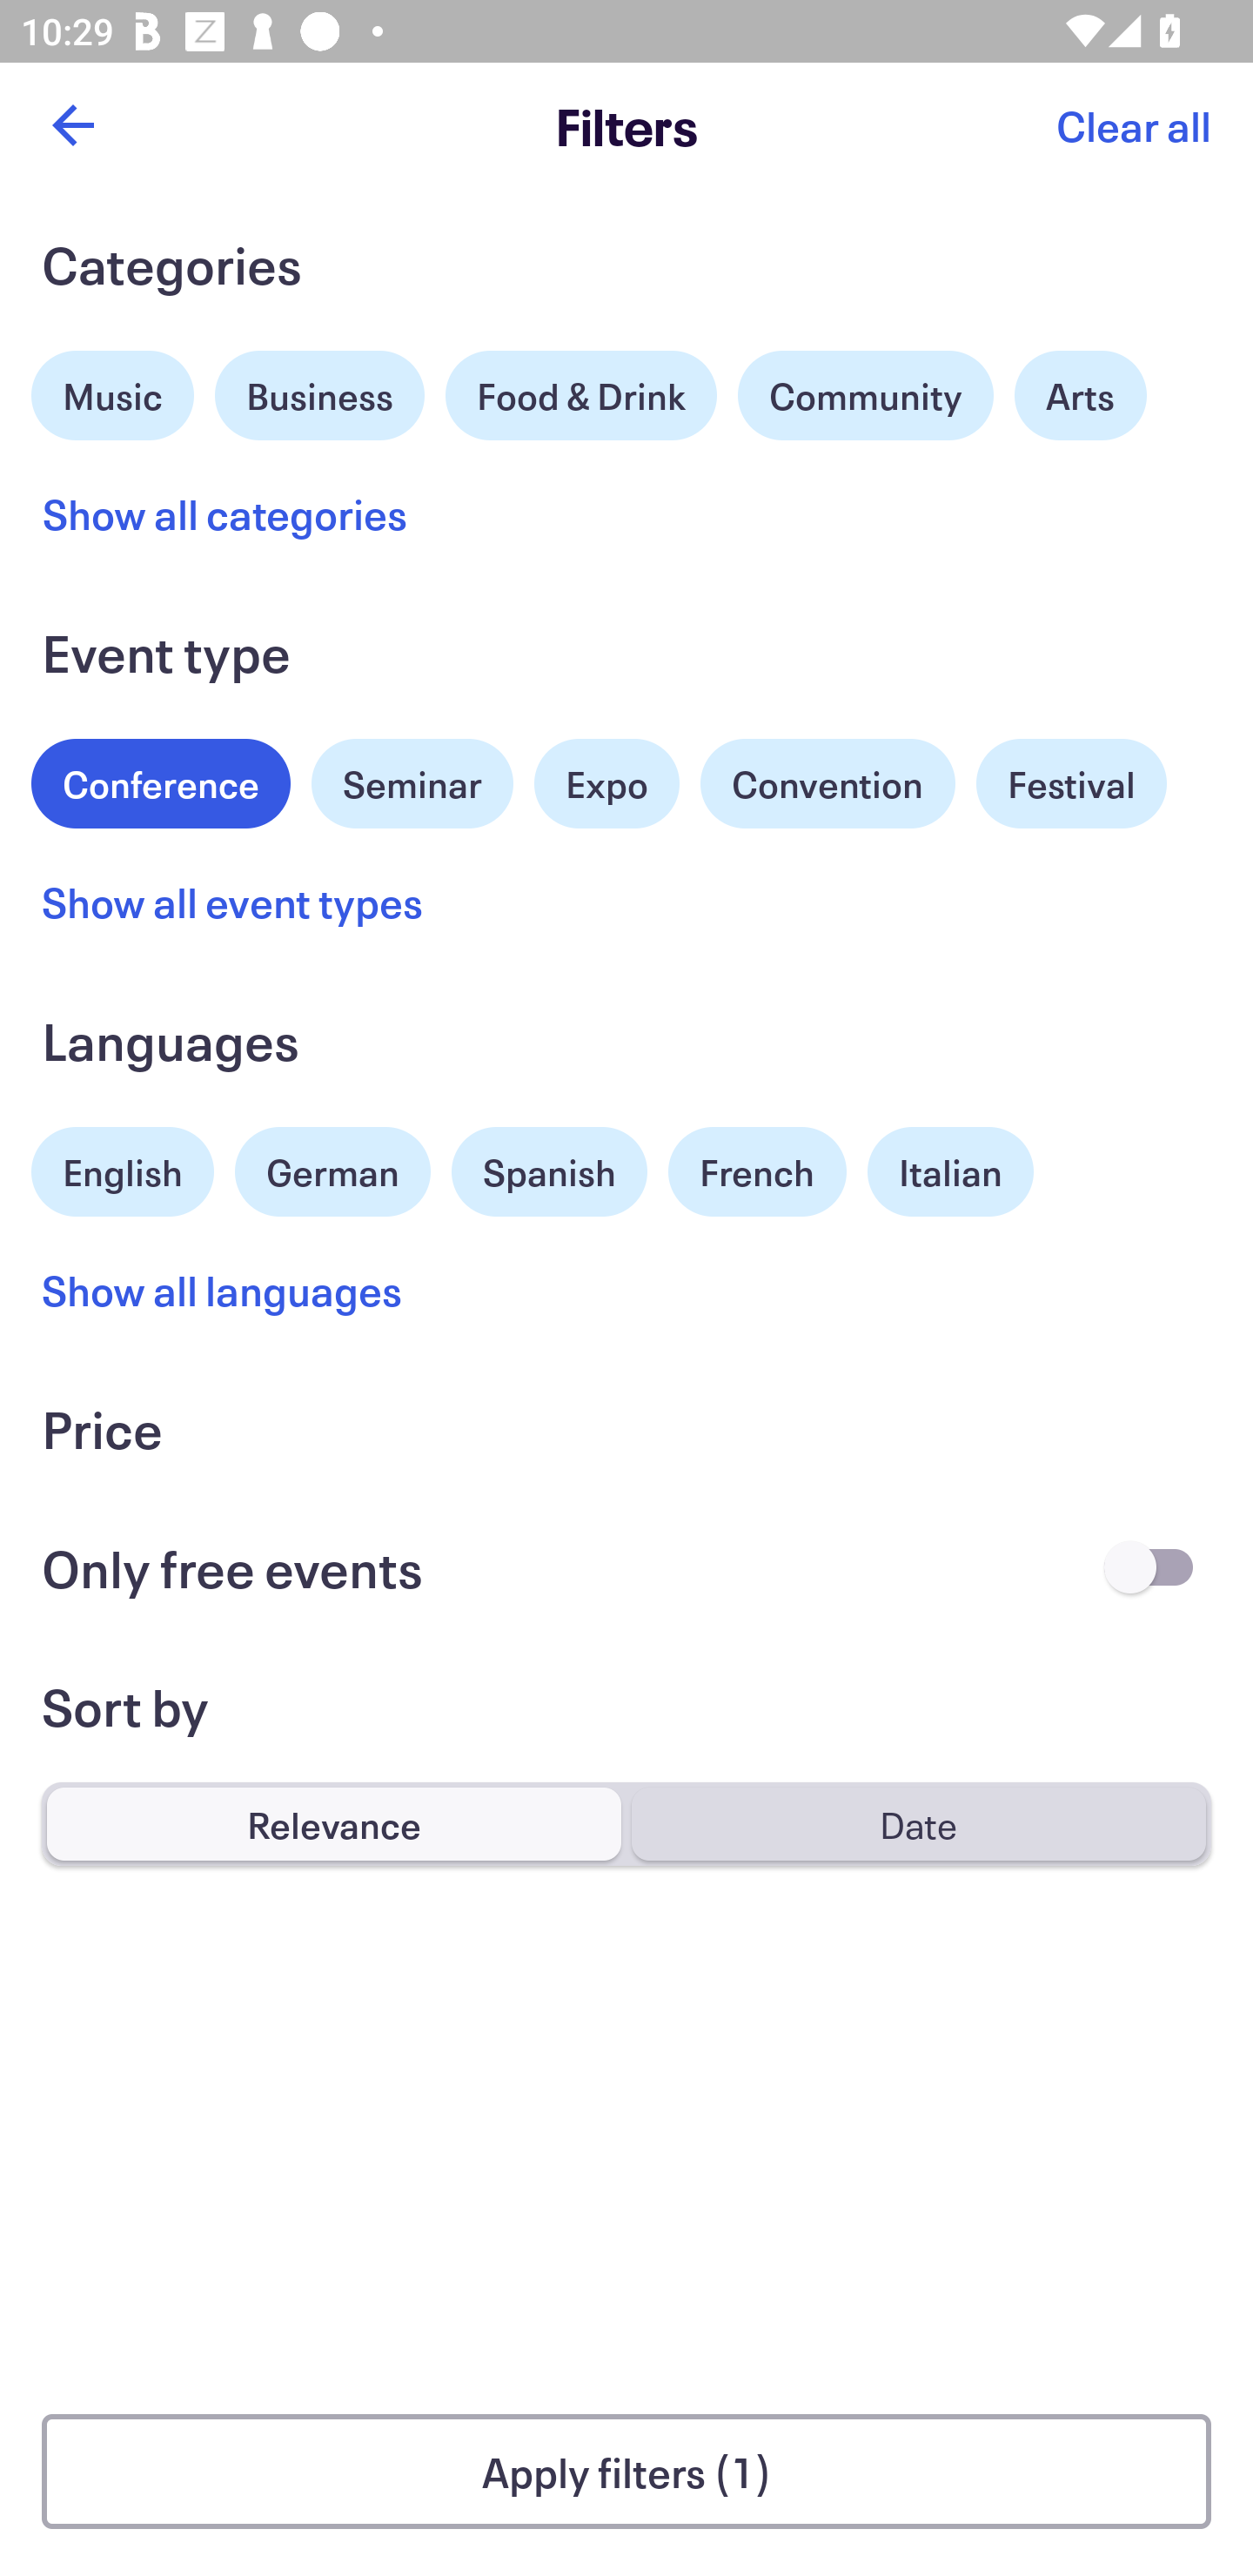 Image resolution: width=1253 pixels, height=2576 pixels. What do you see at coordinates (113, 392) in the screenshot?
I see `Music` at bounding box center [113, 392].